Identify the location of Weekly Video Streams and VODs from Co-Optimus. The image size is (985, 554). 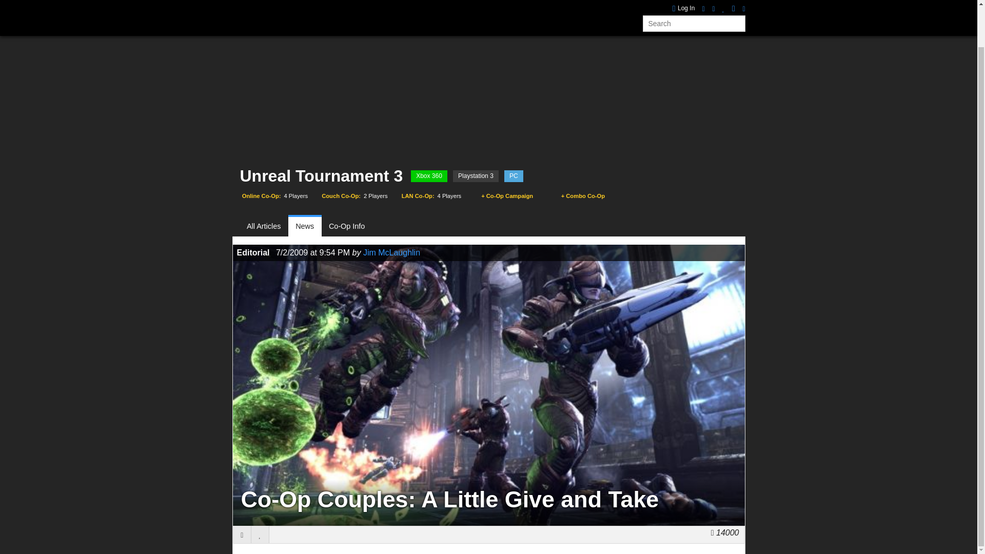
(446, 4).